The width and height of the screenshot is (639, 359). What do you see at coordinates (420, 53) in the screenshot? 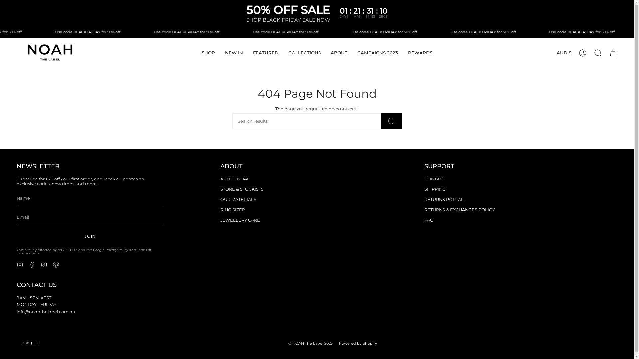
I see `REWARDS` at bounding box center [420, 53].